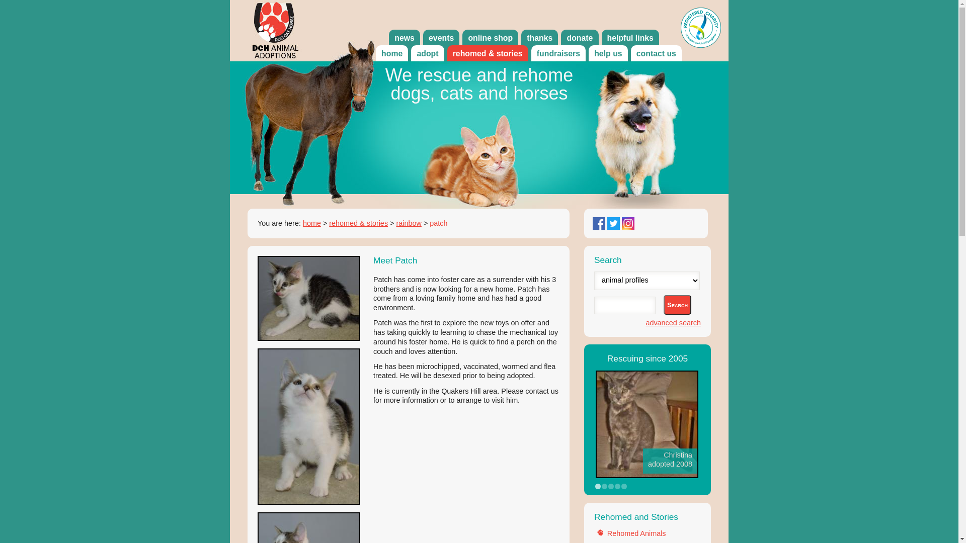 The height and width of the screenshot is (543, 966). What do you see at coordinates (656, 54) in the screenshot?
I see `contact us` at bounding box center [656, 54].